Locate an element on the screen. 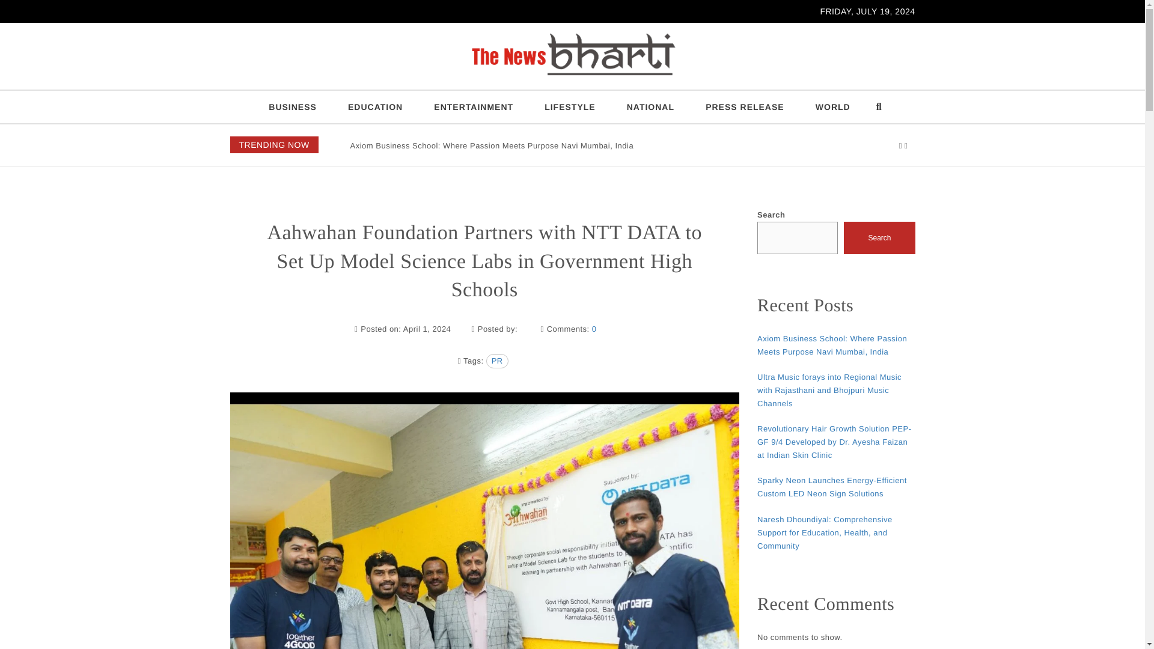 The image size is (1154, 649). NATIONAL is located at coordinates (650, 107).